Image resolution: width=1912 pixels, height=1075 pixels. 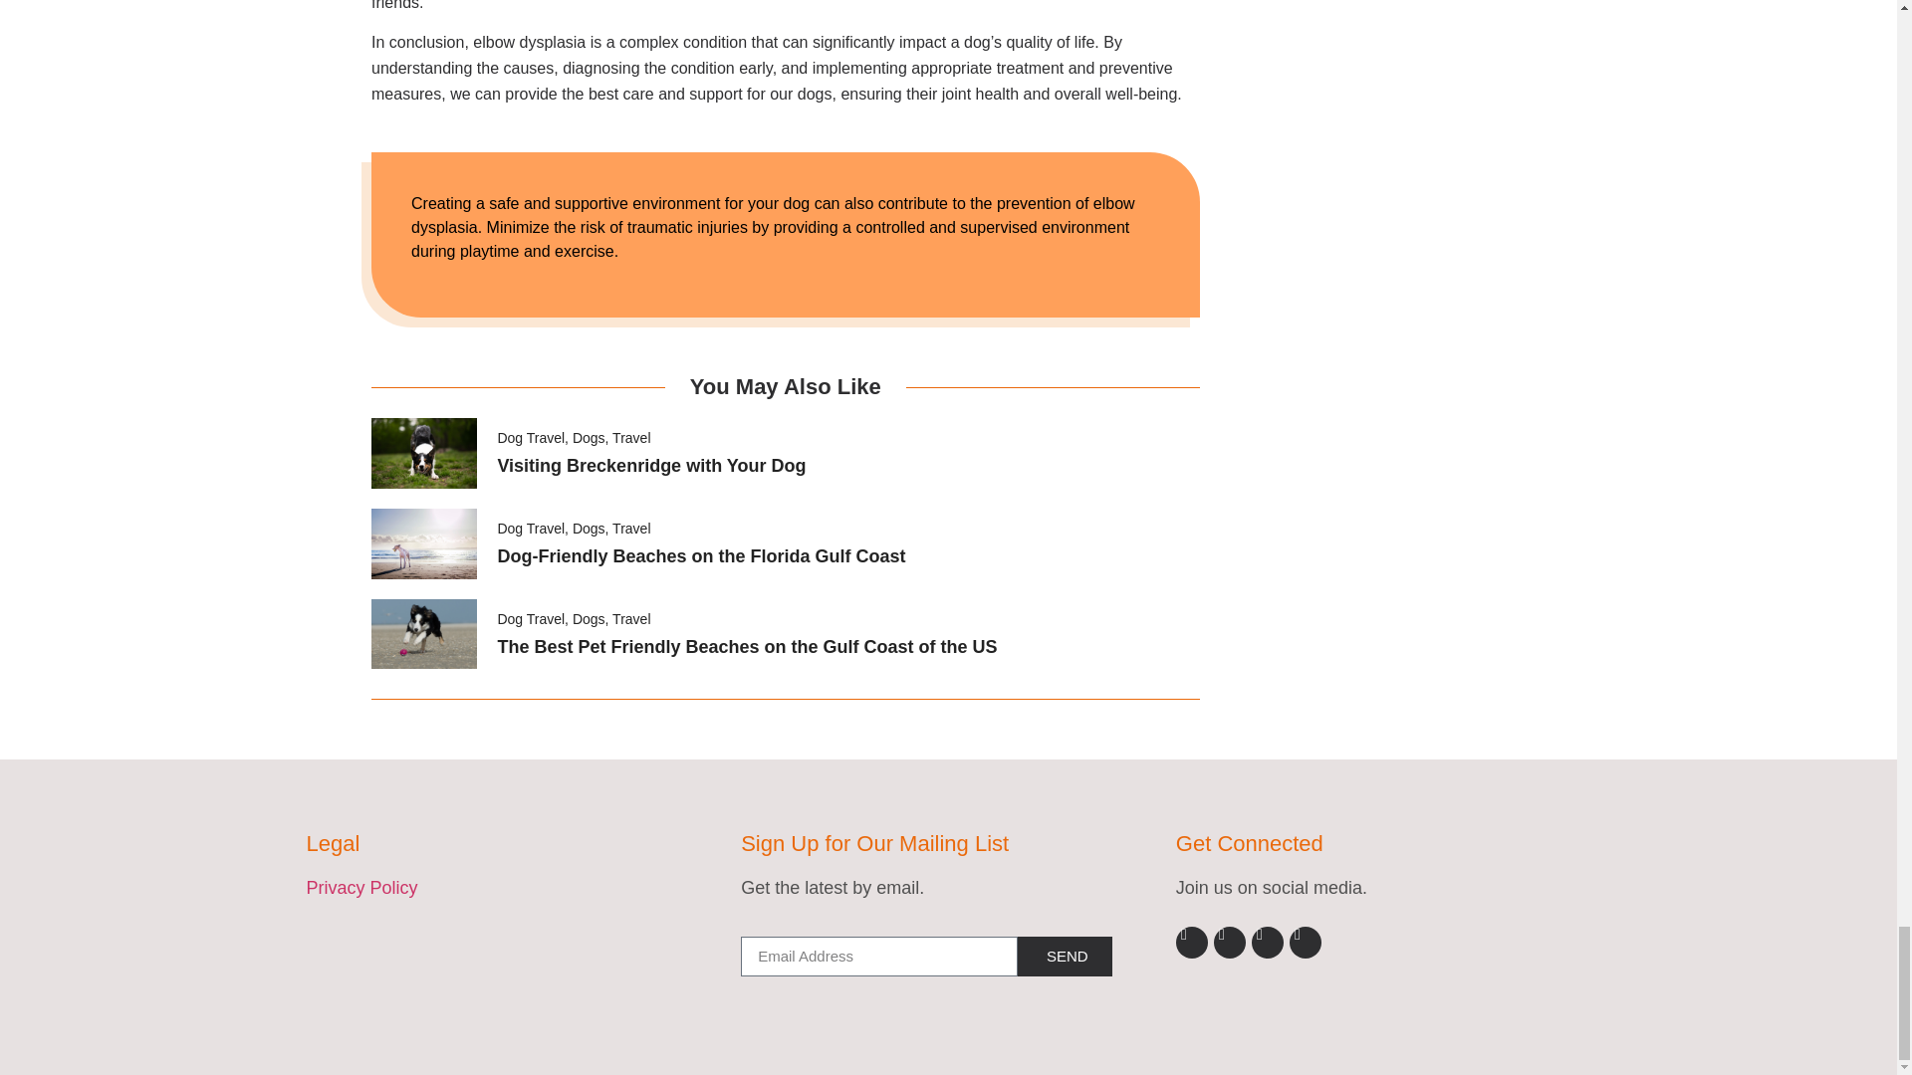 I want to click on Dog-Friendly Beaches on the Florida Gulf Coast, so click(x=701, y=555).